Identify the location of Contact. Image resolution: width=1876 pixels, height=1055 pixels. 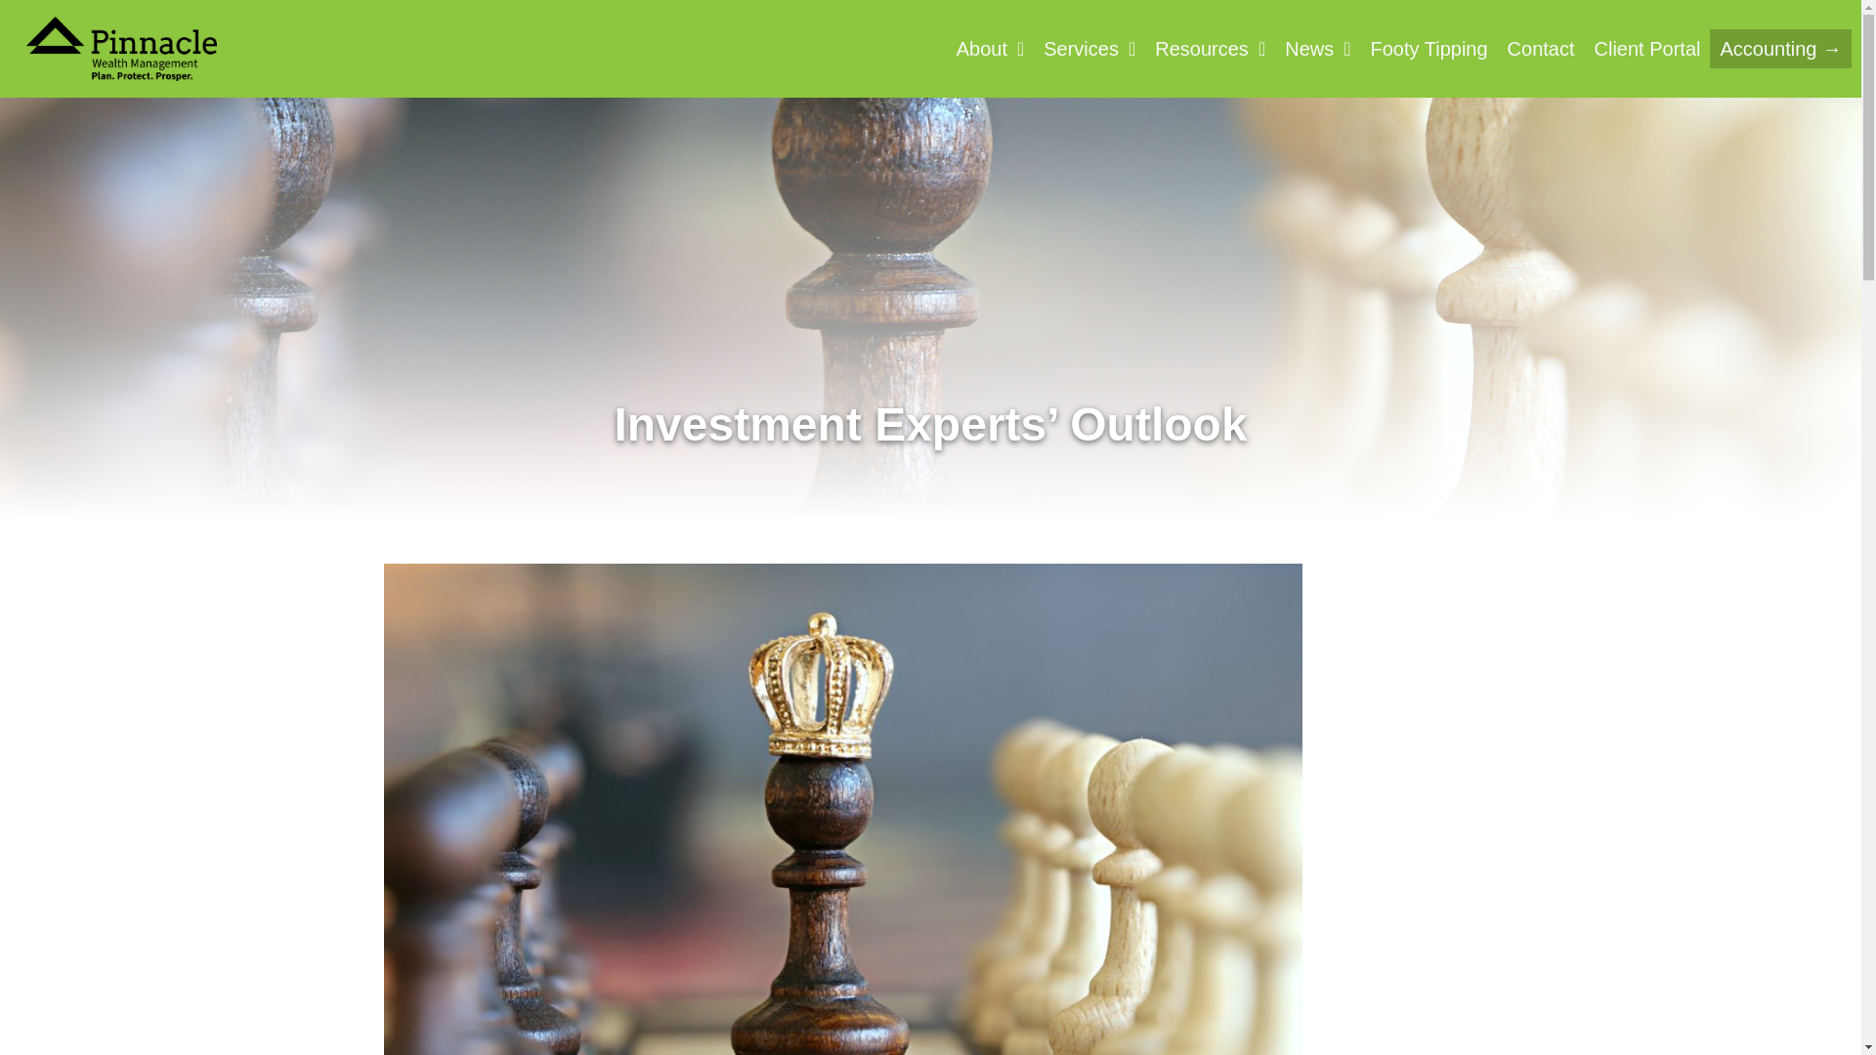
(1541, 49).